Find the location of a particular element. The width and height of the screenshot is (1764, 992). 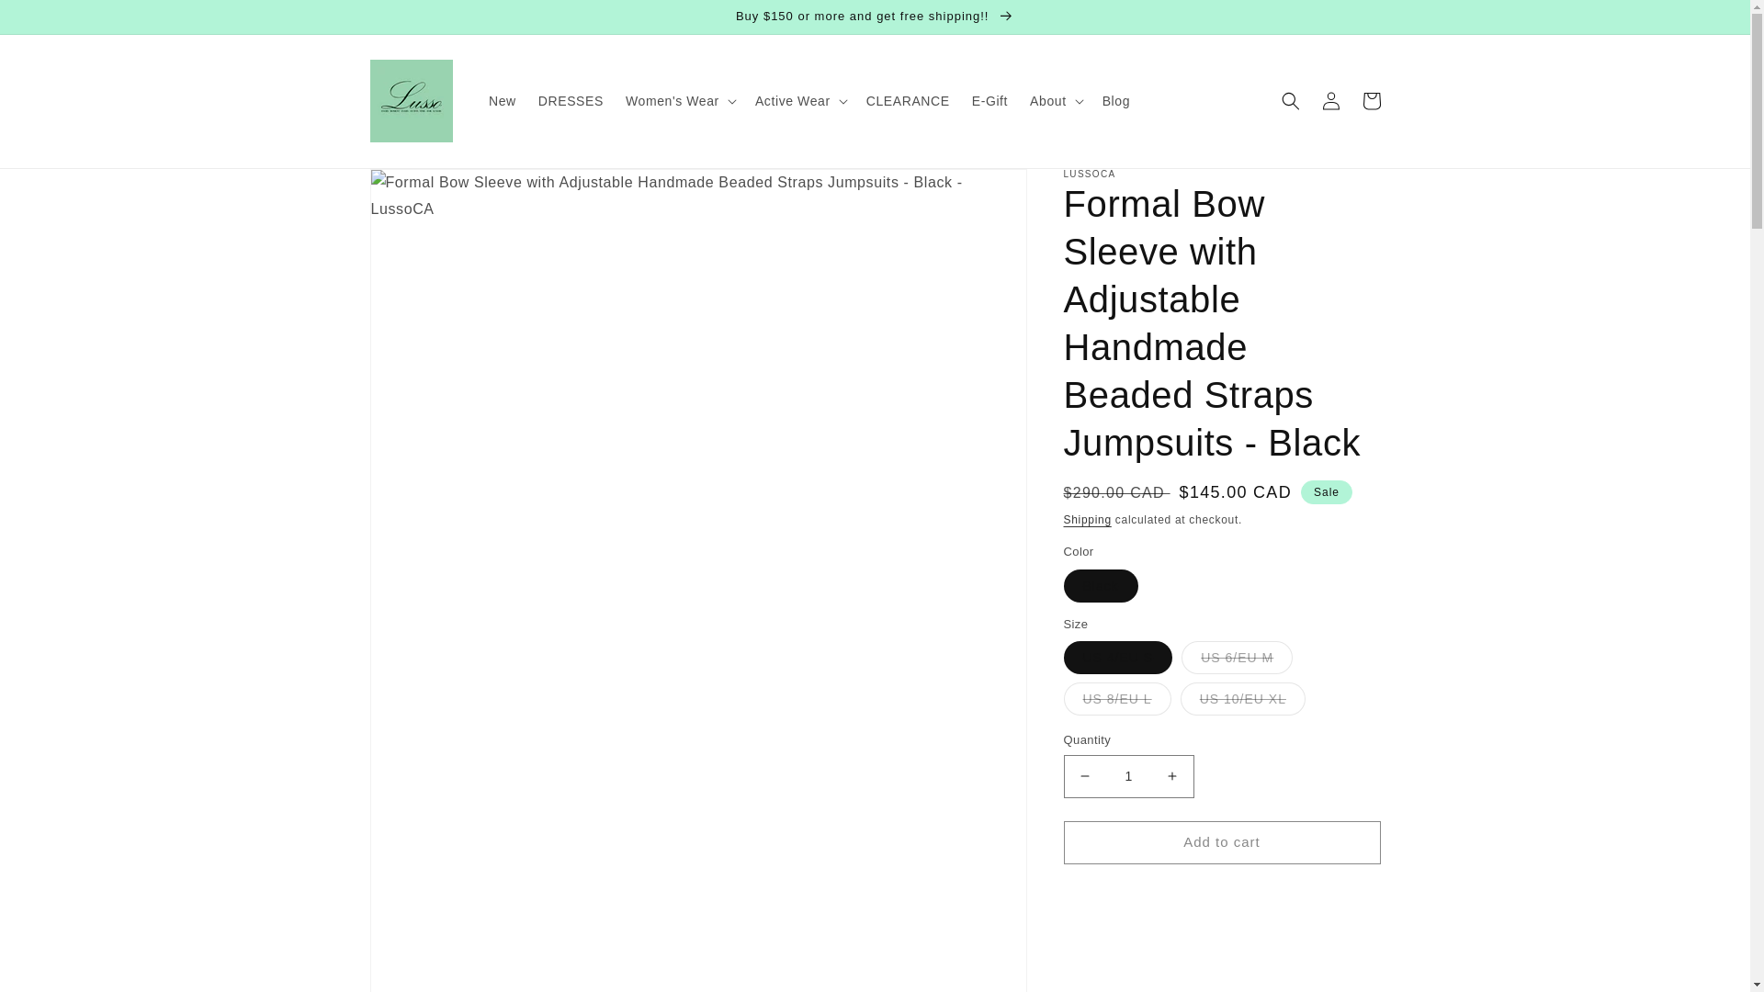

DRESSES is located at coordinates (571, 100).